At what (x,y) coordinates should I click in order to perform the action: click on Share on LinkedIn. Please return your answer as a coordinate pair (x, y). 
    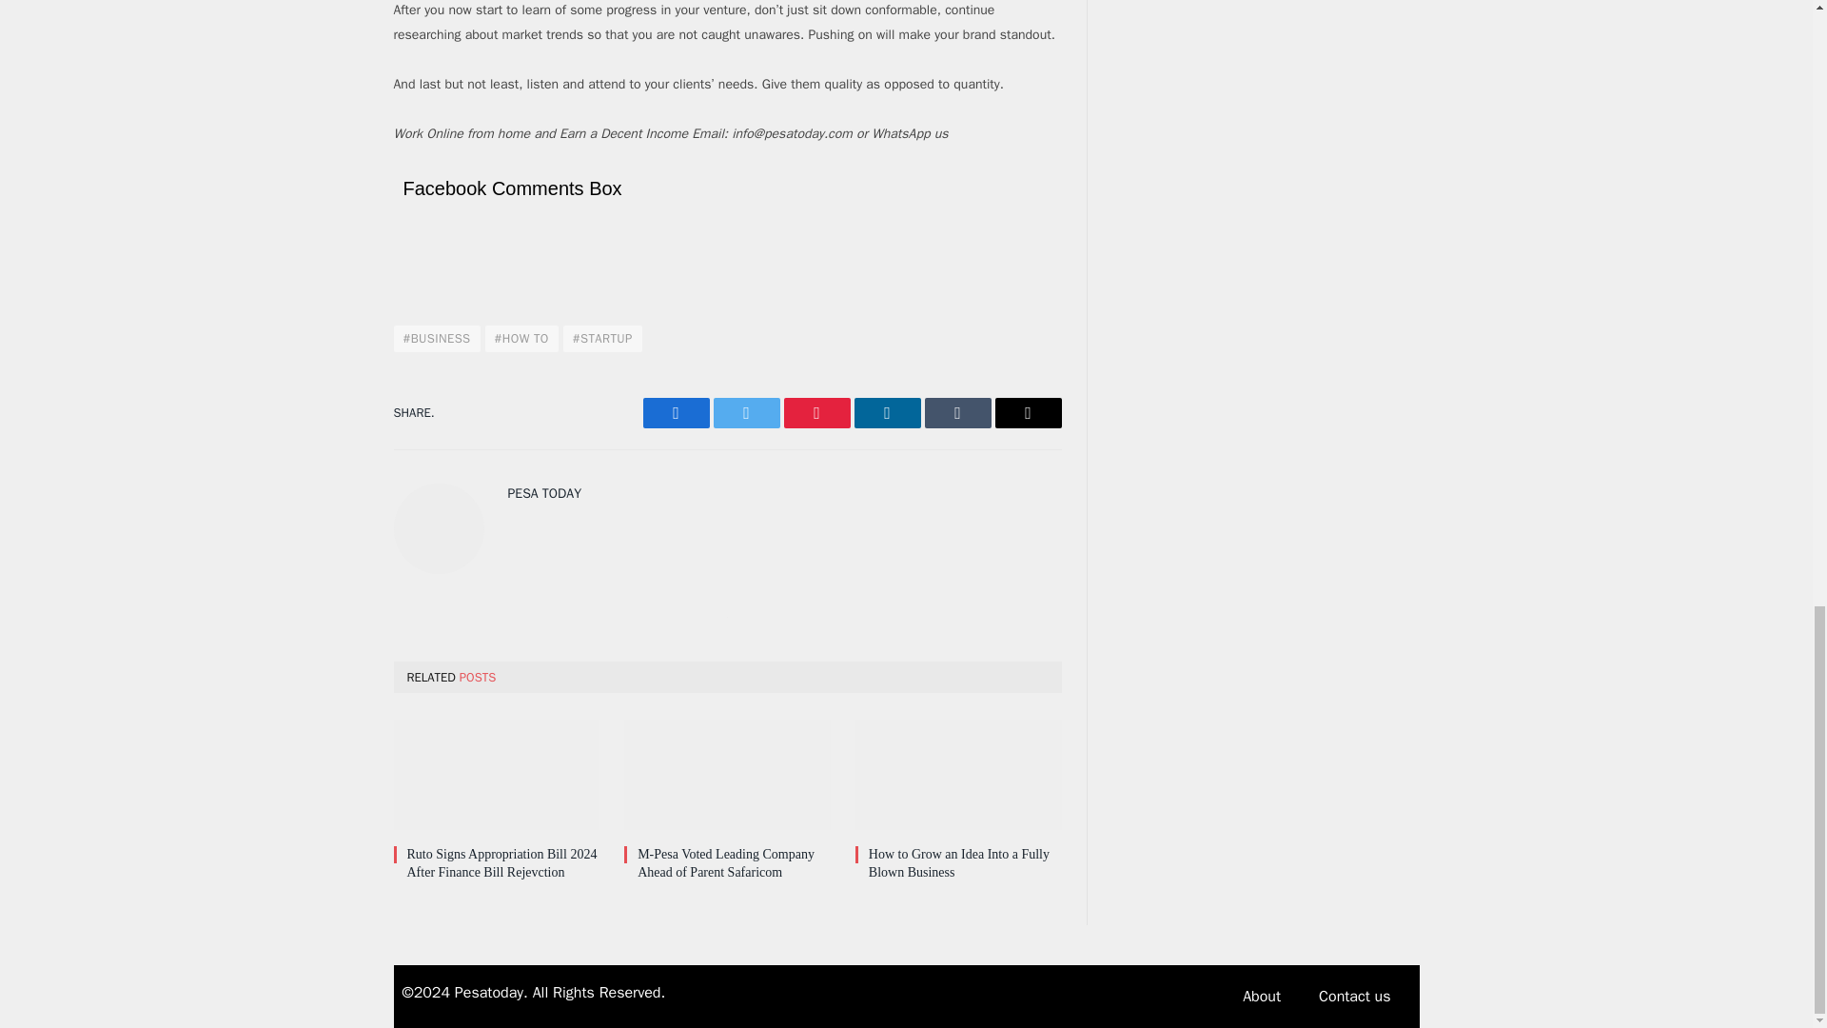
    Looking at the image, I should click on (887, 413).